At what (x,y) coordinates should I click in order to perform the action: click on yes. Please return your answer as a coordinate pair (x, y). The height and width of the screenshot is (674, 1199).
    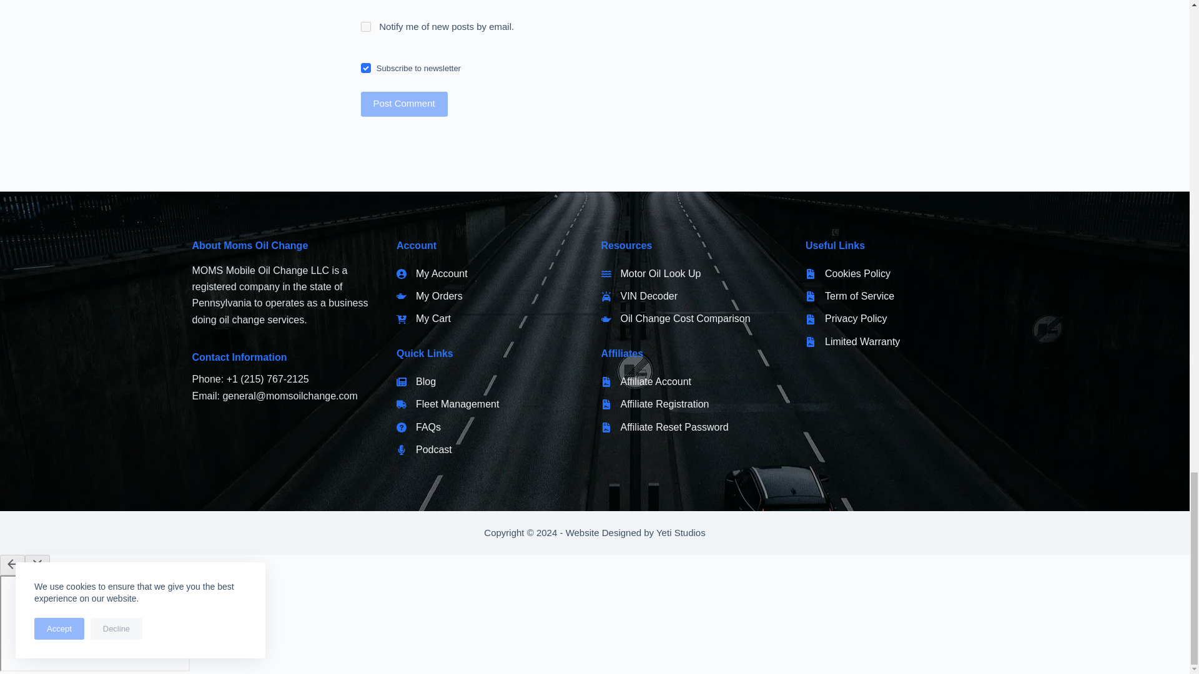
    Looking at the image, I should click on (365, 67).